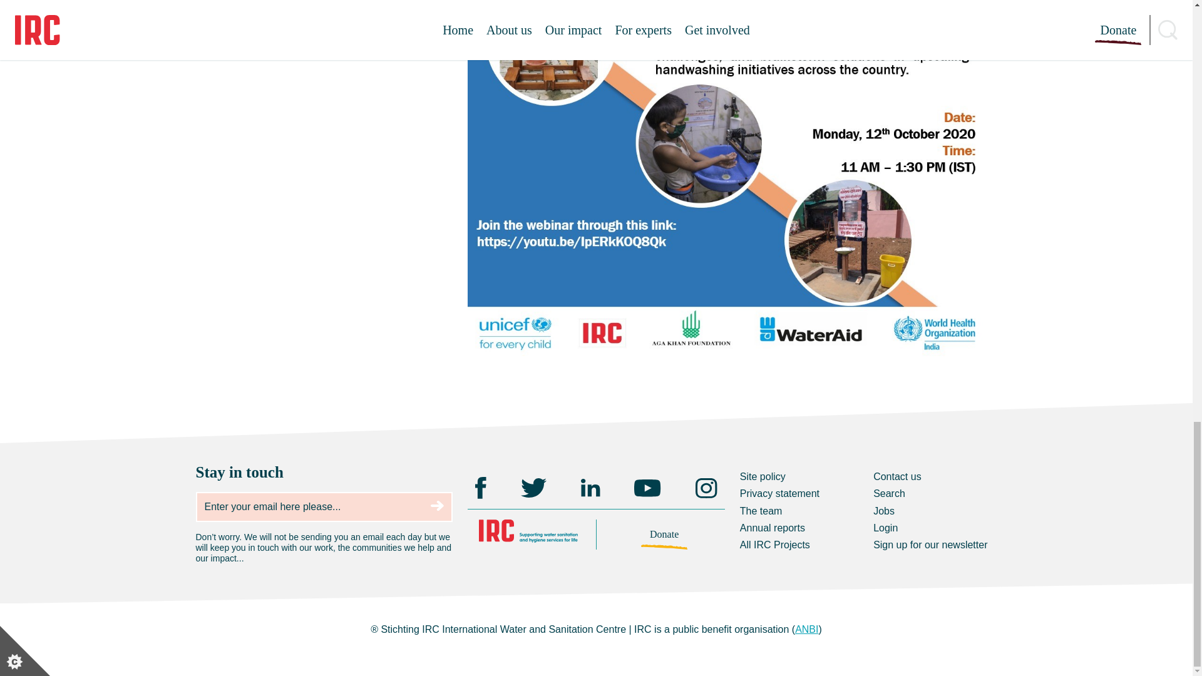 This screenshot has height=676, width=1202. Describe the element at coordinates (885, 528) in the screenshot. I see `Login` at that location.